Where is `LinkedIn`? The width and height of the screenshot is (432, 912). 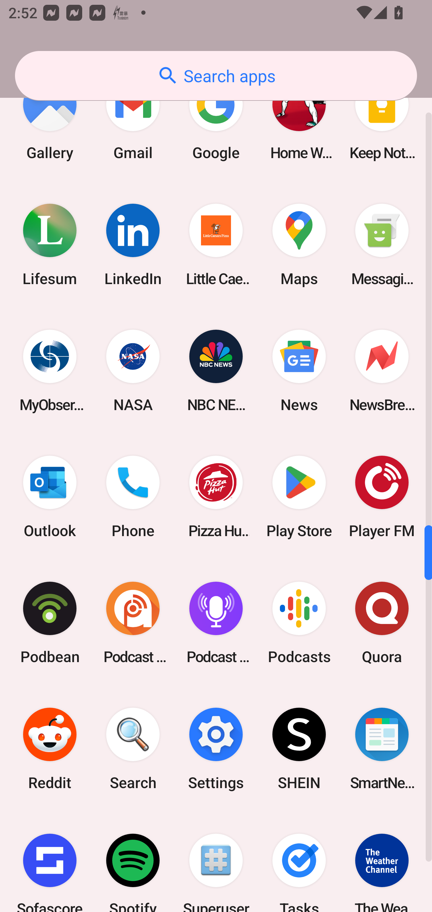 LinkedIn is located at coordinates (133, 245).